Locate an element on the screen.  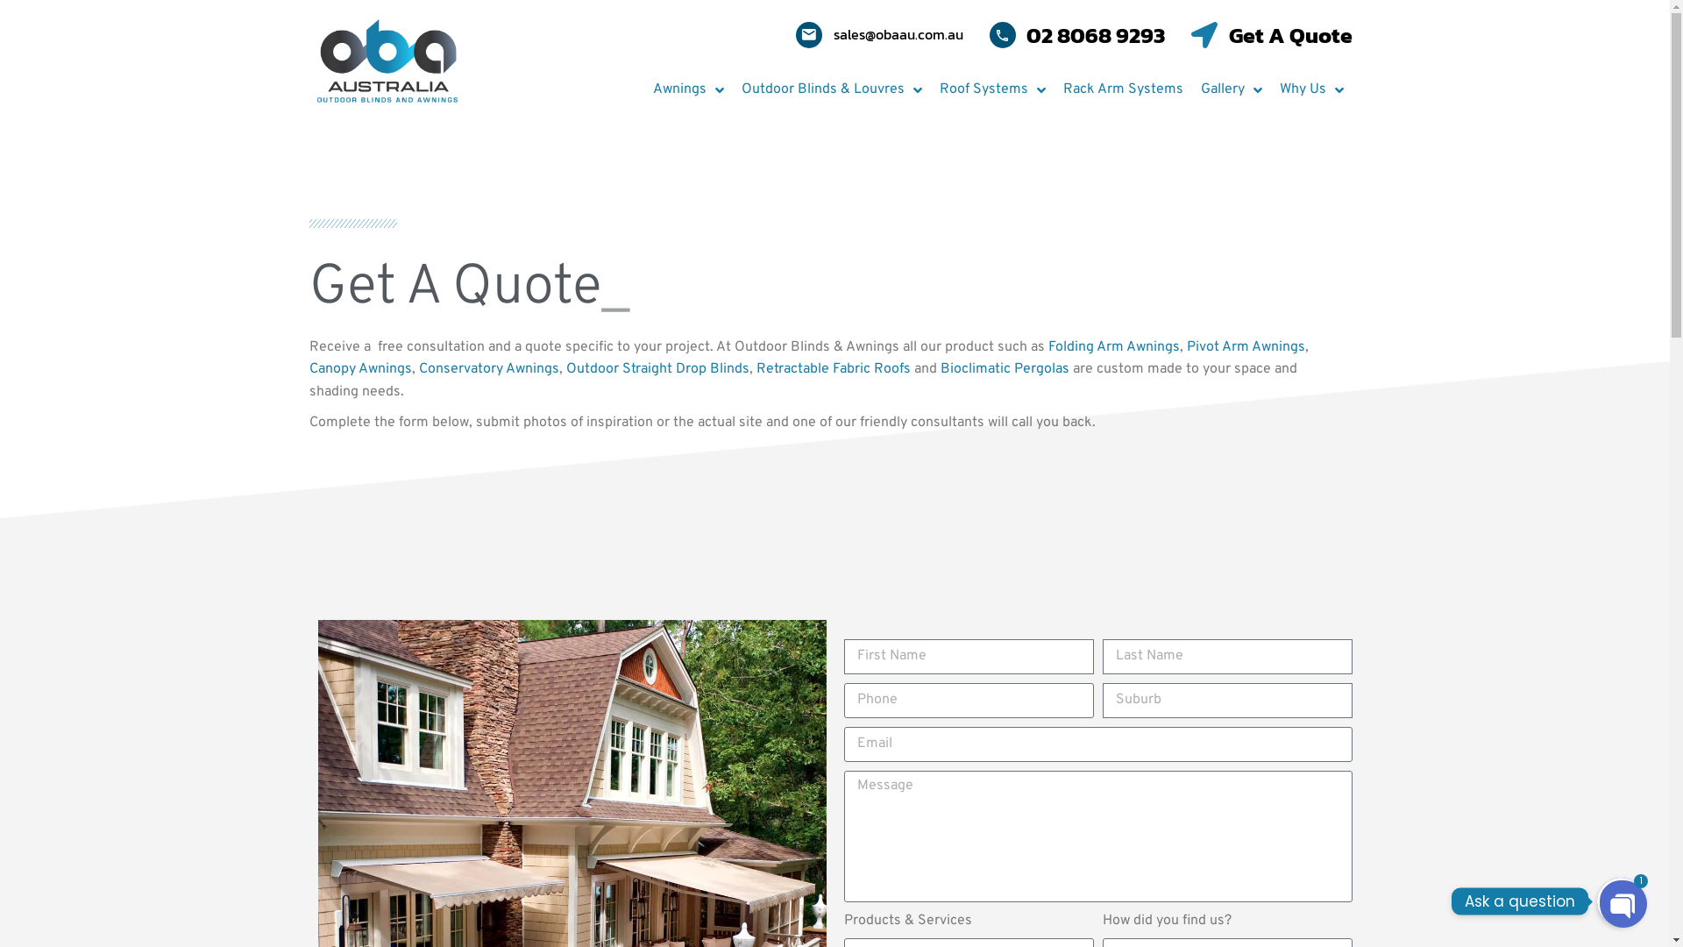
Gallery is located at coordinates (1232, 90).